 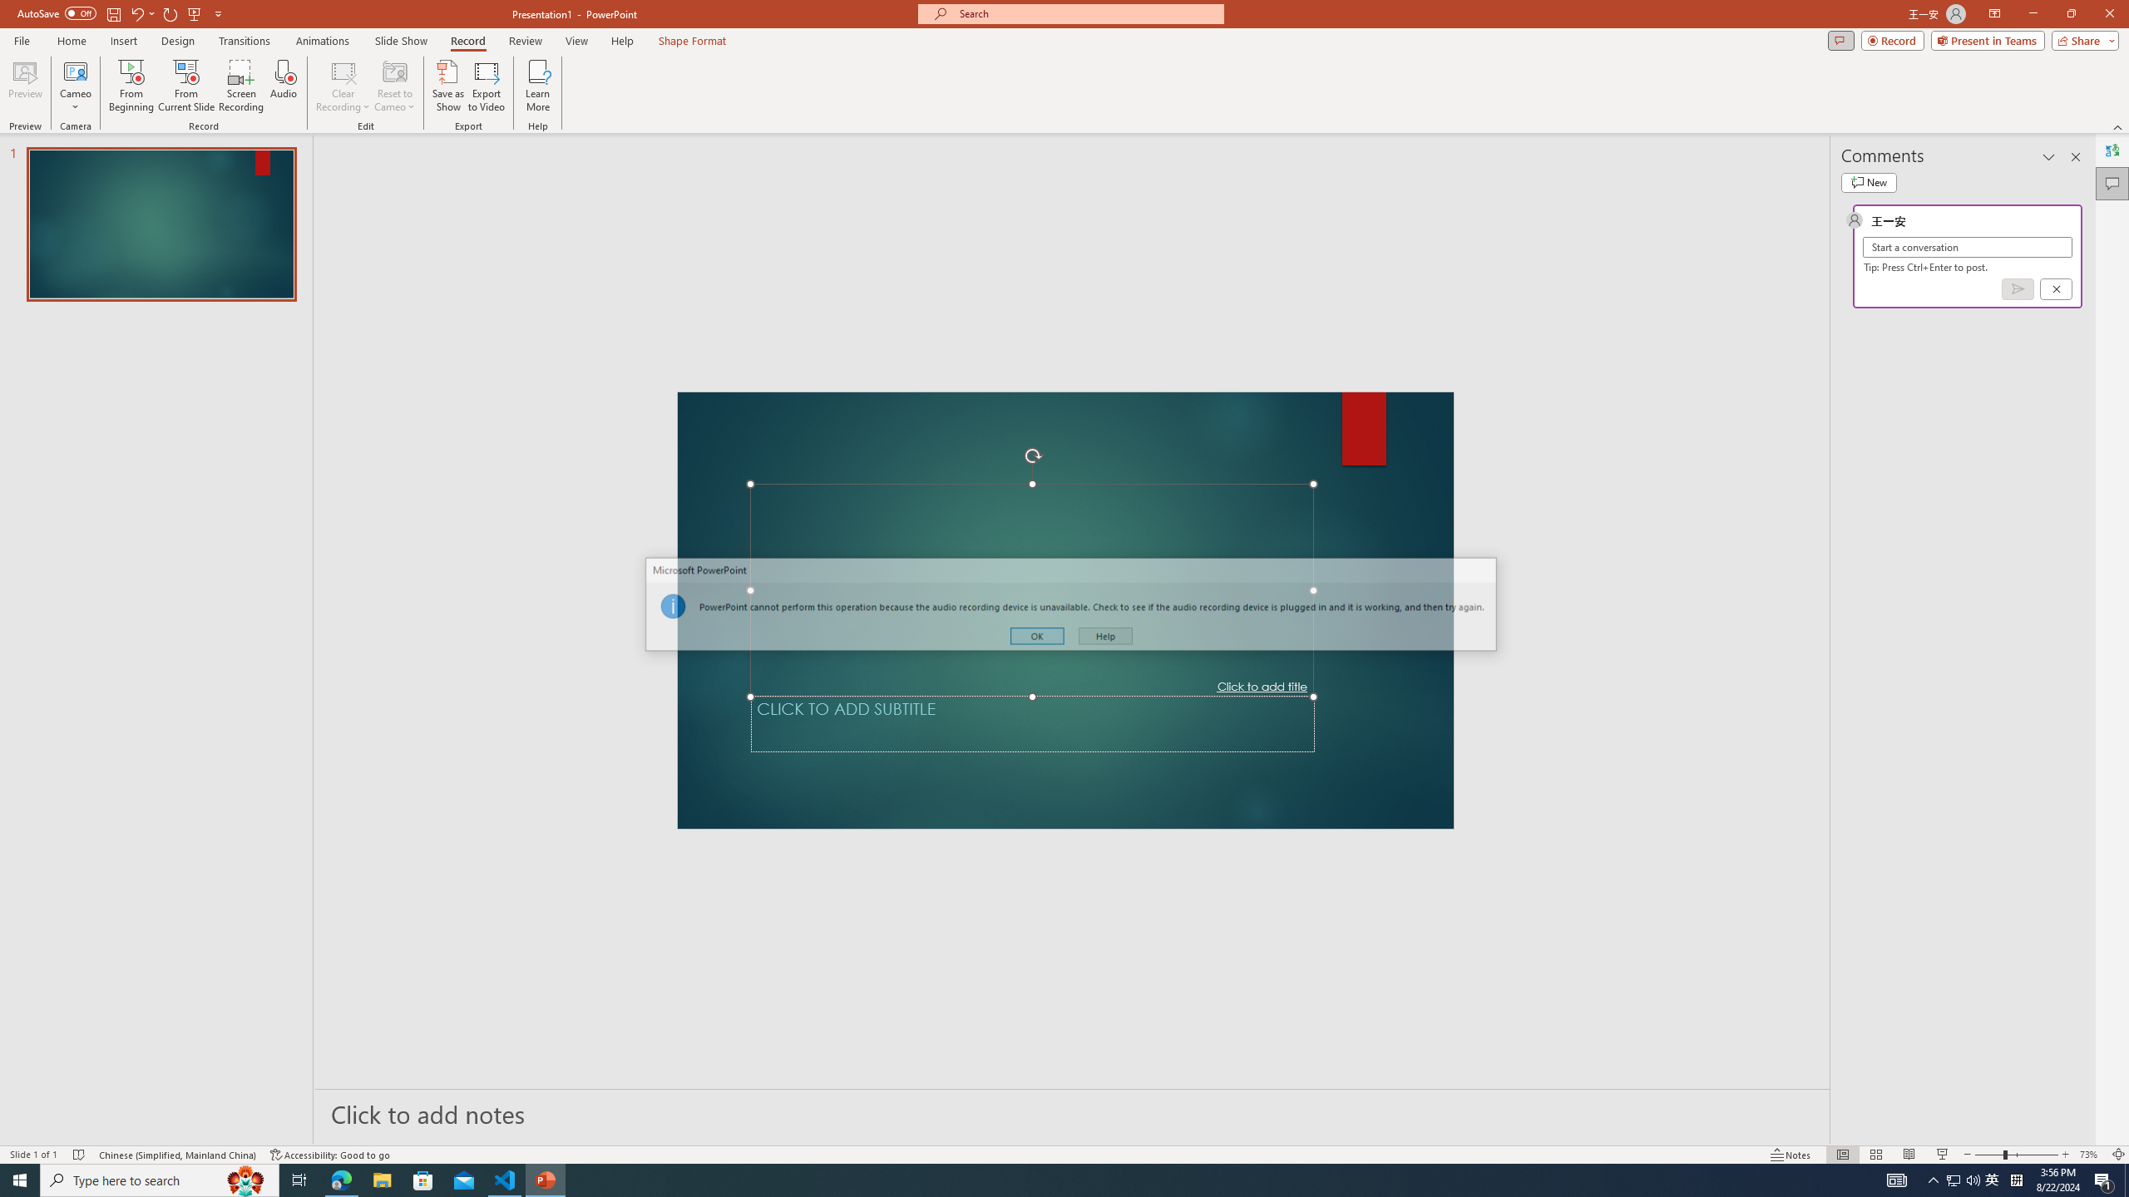 I want to click on Post comment (Ctrl + Enter), so click(x=2017, y=289).